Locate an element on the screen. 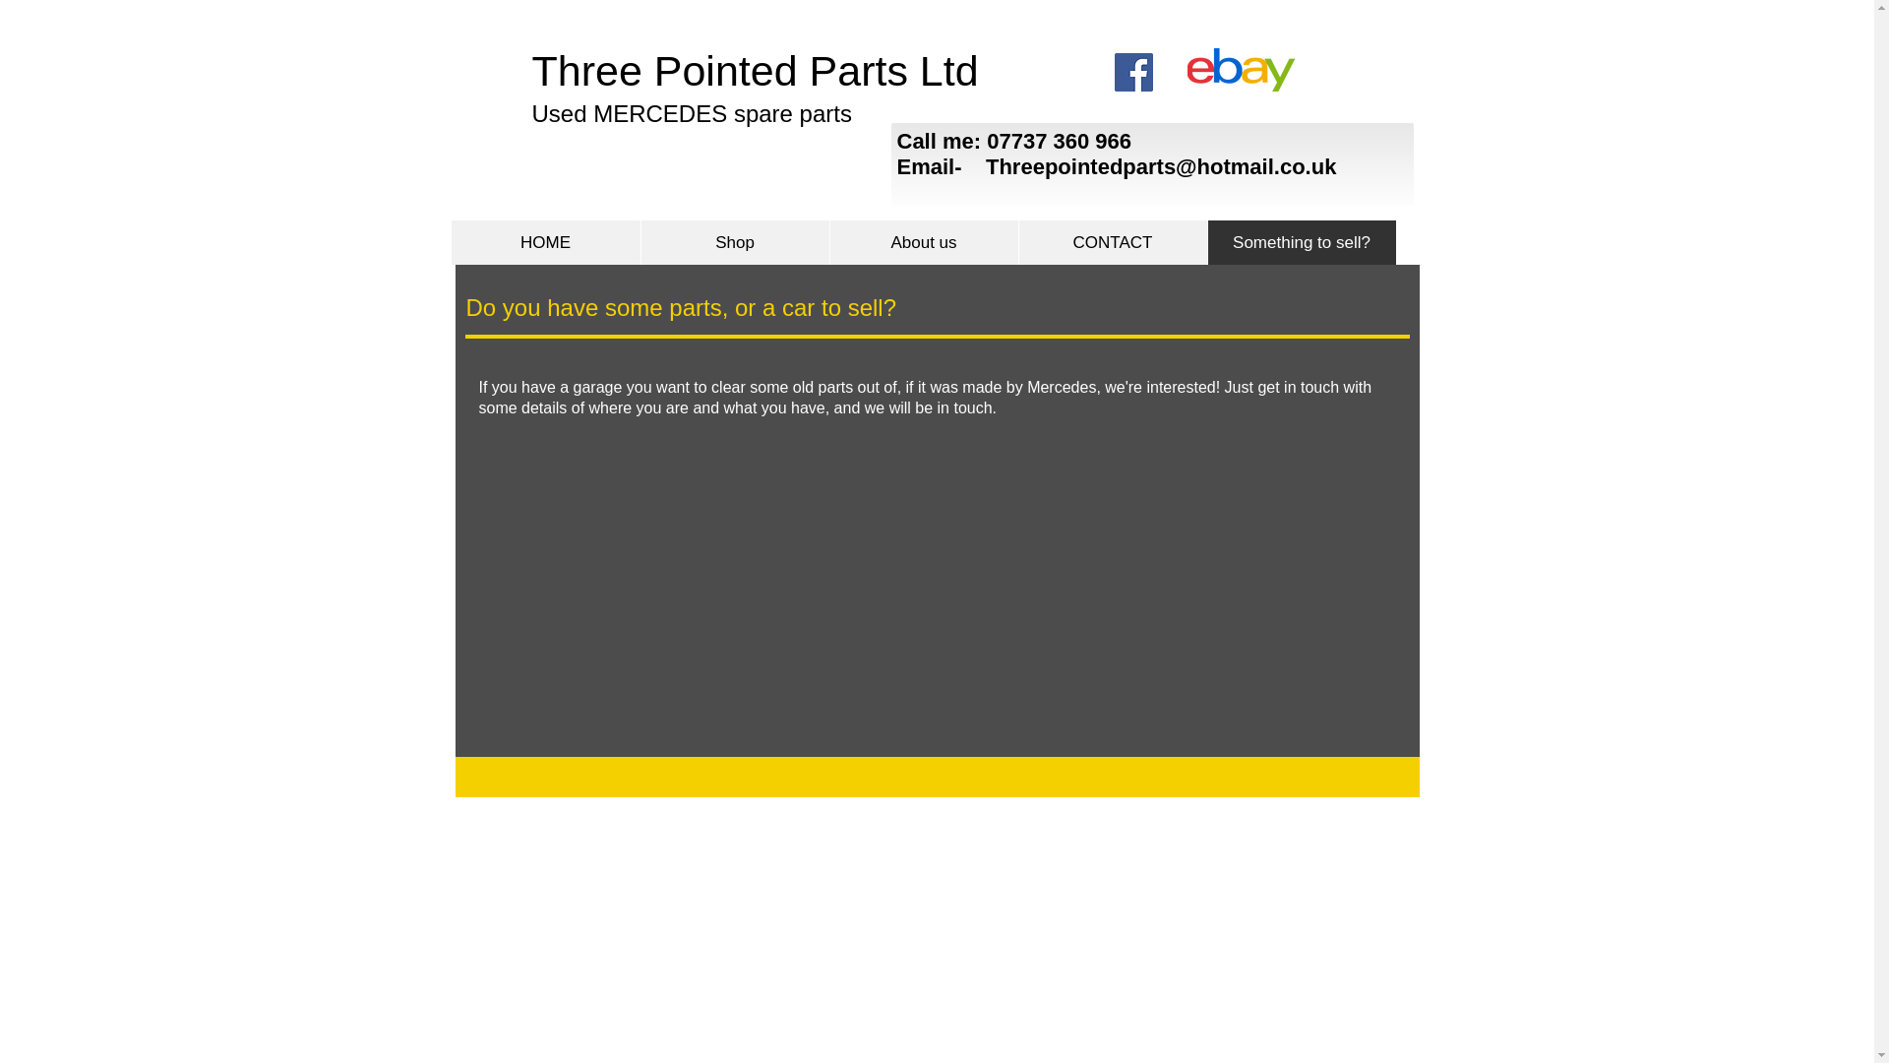 The width and height of the screenshot is (1889, 1063). HOME is located at coordinates (545, 242).